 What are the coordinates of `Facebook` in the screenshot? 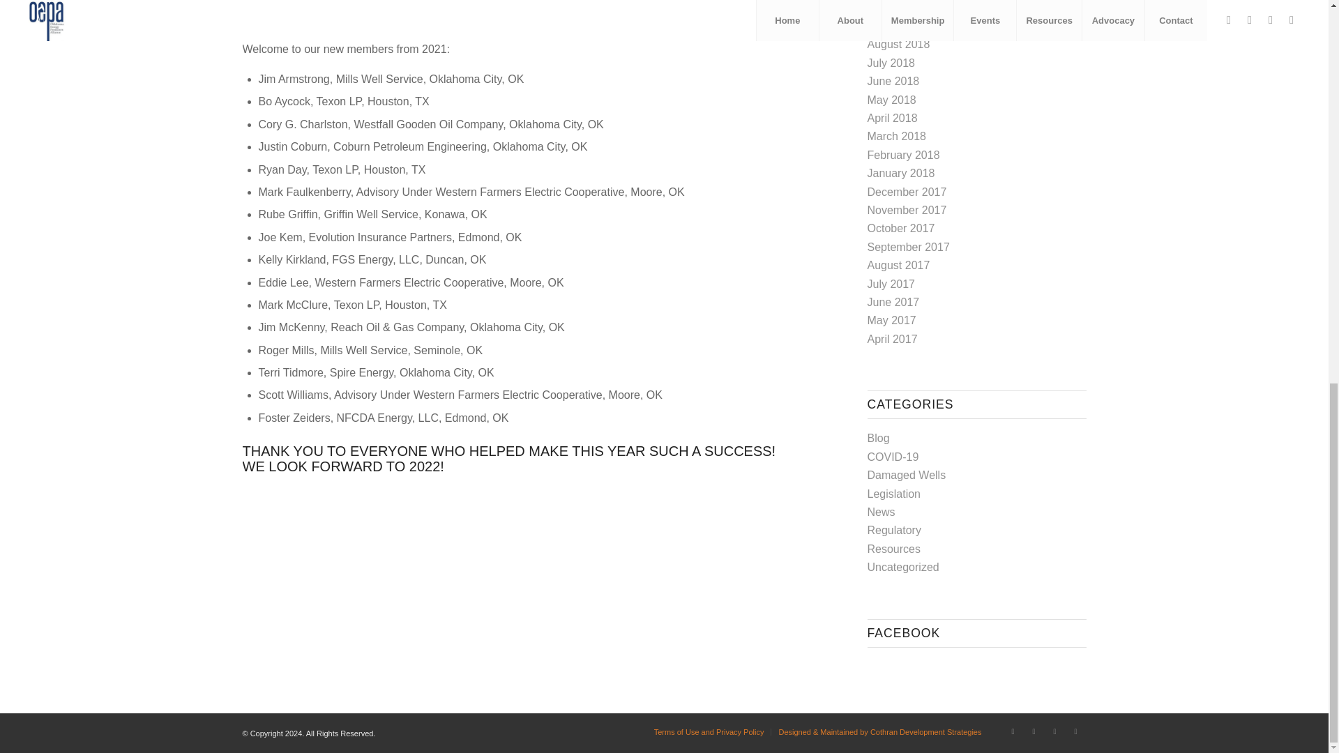 It's located at (1013, 731).